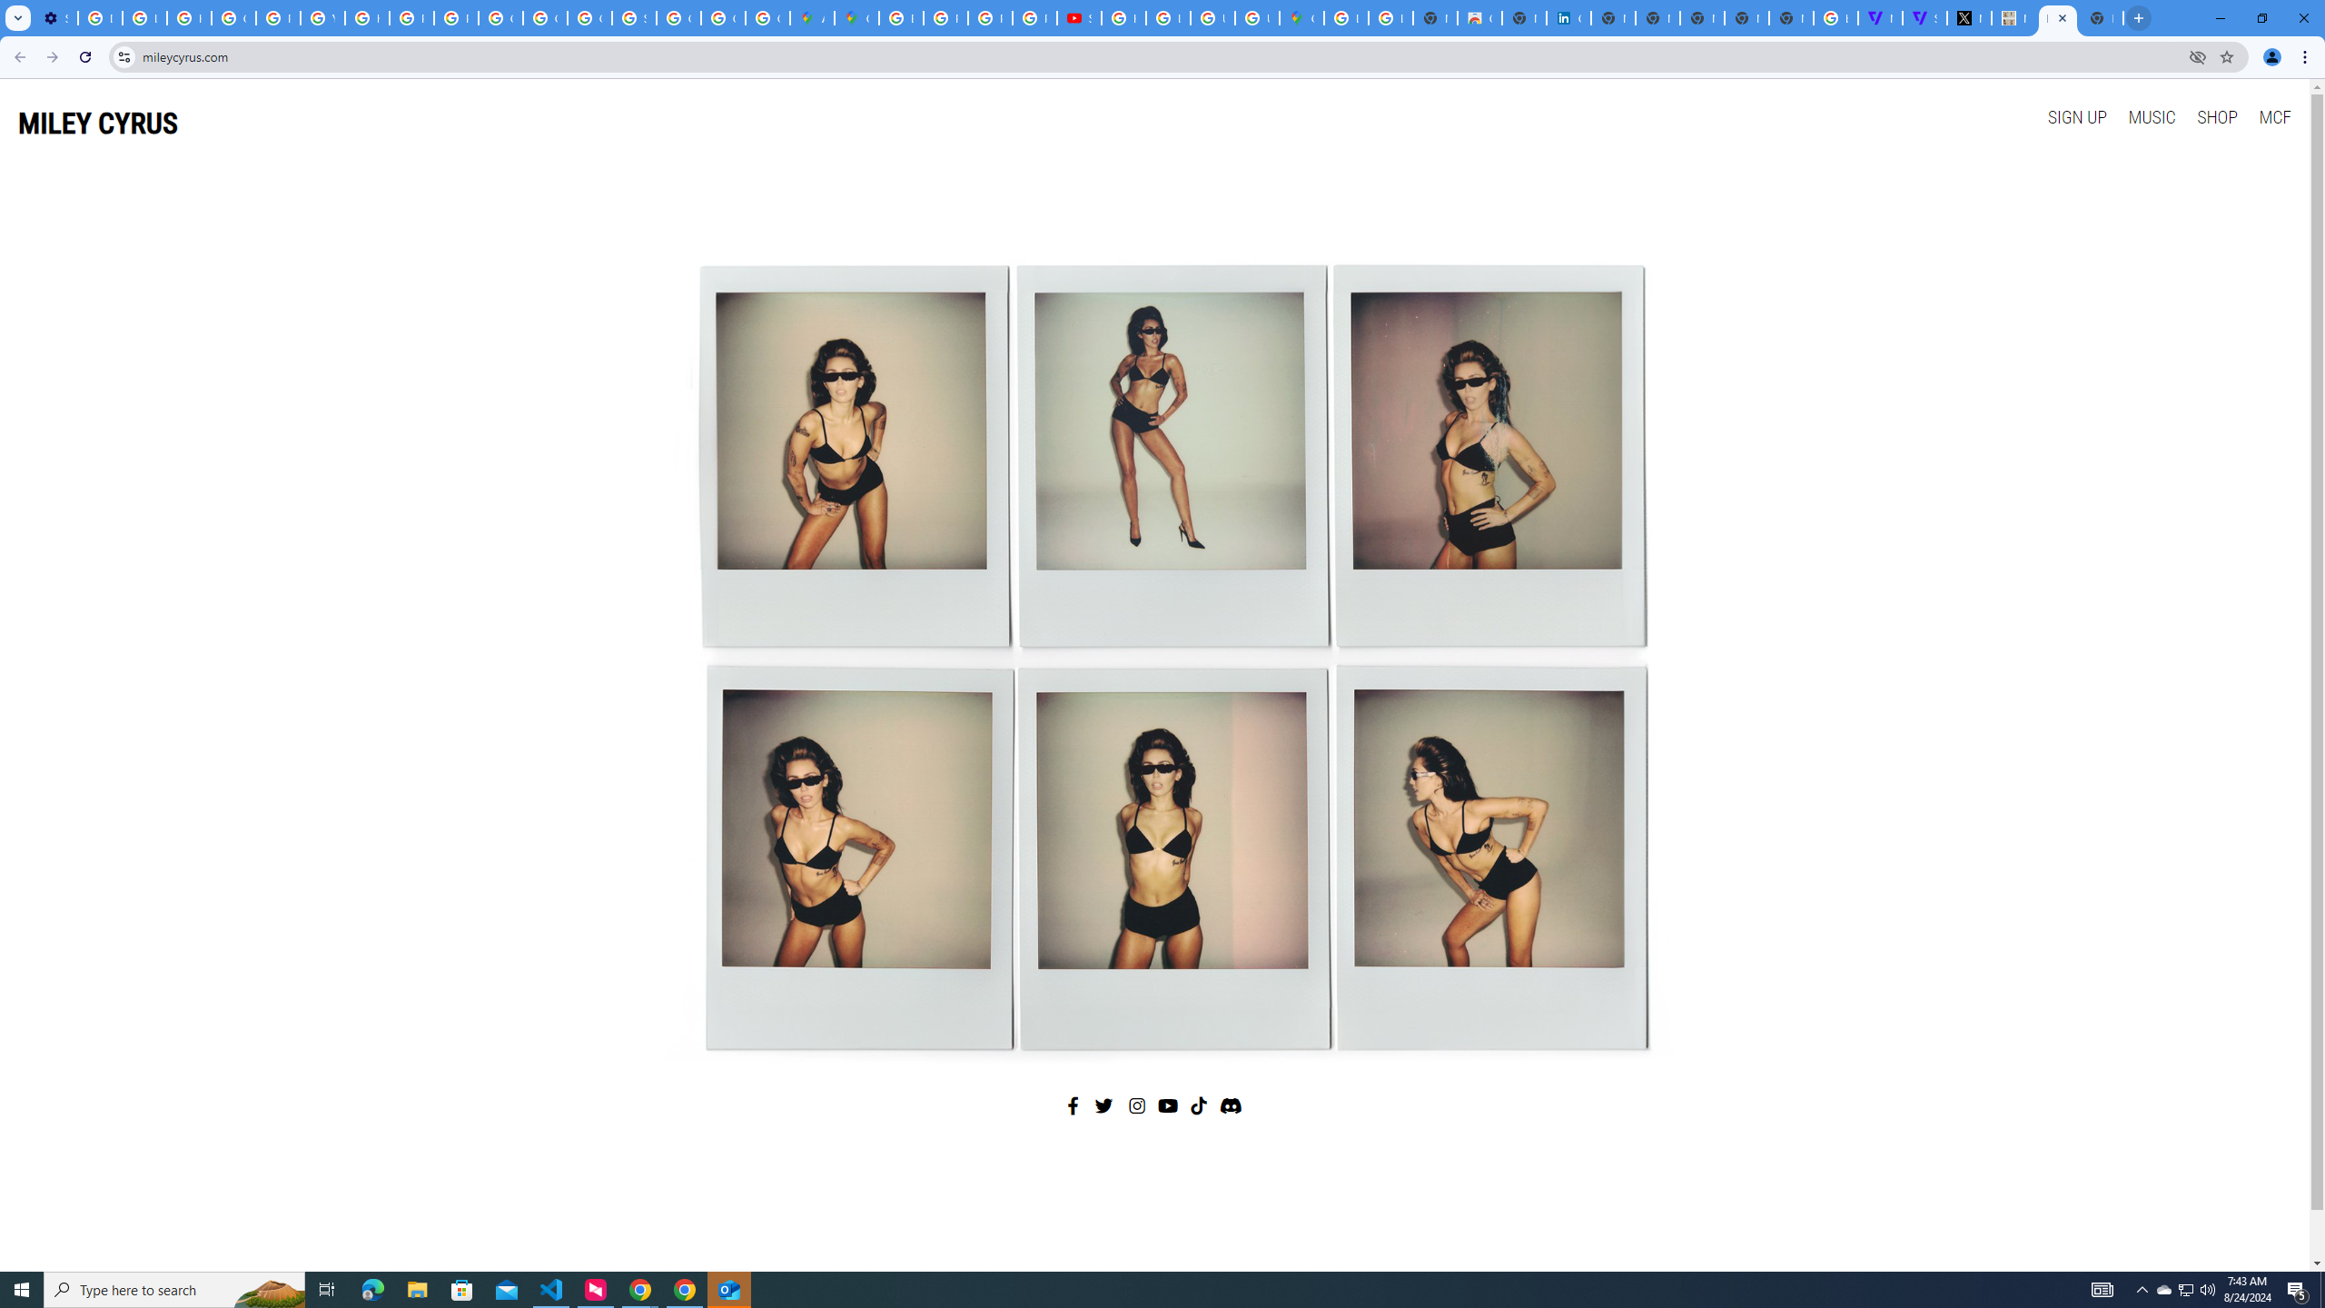 The height and width of the screenshot is (1308, 2325). I want to click on MUSIC, so click(2152, 116).